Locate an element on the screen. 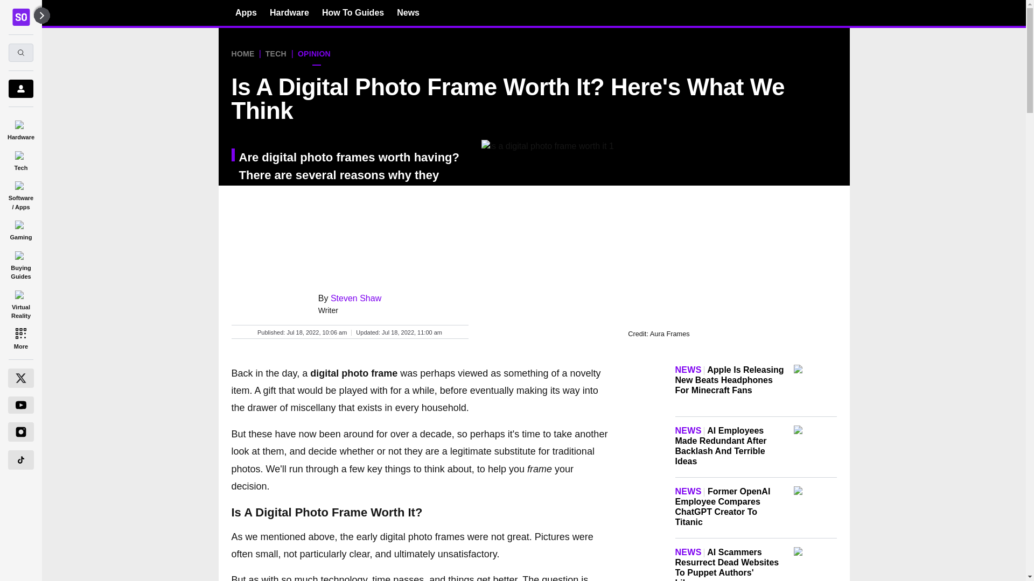  More is located at coordinates (20, 338).